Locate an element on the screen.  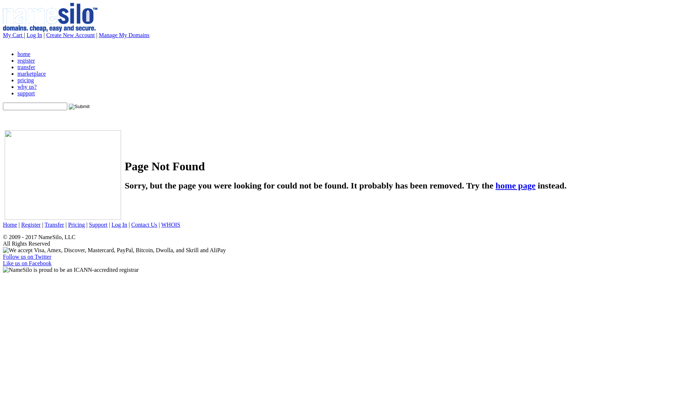
home page is located at coordinates (516, 186).